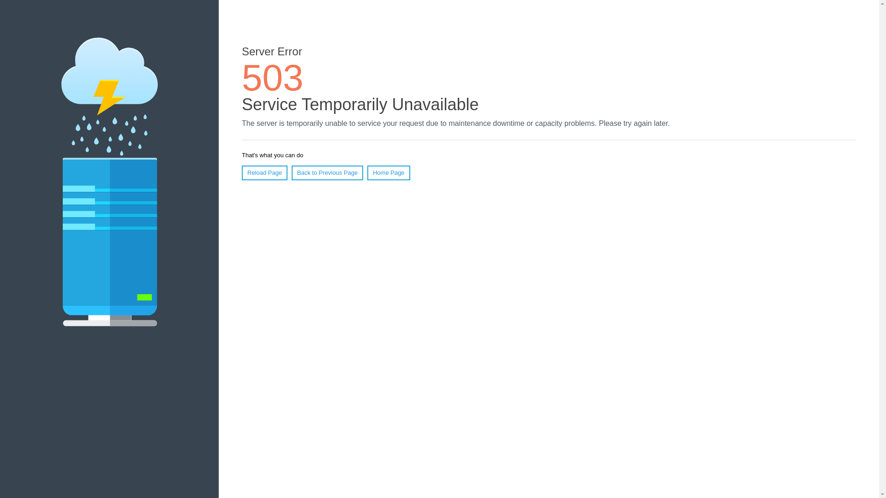  What do you see at coordinates (265, 173) in the screenshot?
I see `Reload Page` at bounding box center [265, 173].